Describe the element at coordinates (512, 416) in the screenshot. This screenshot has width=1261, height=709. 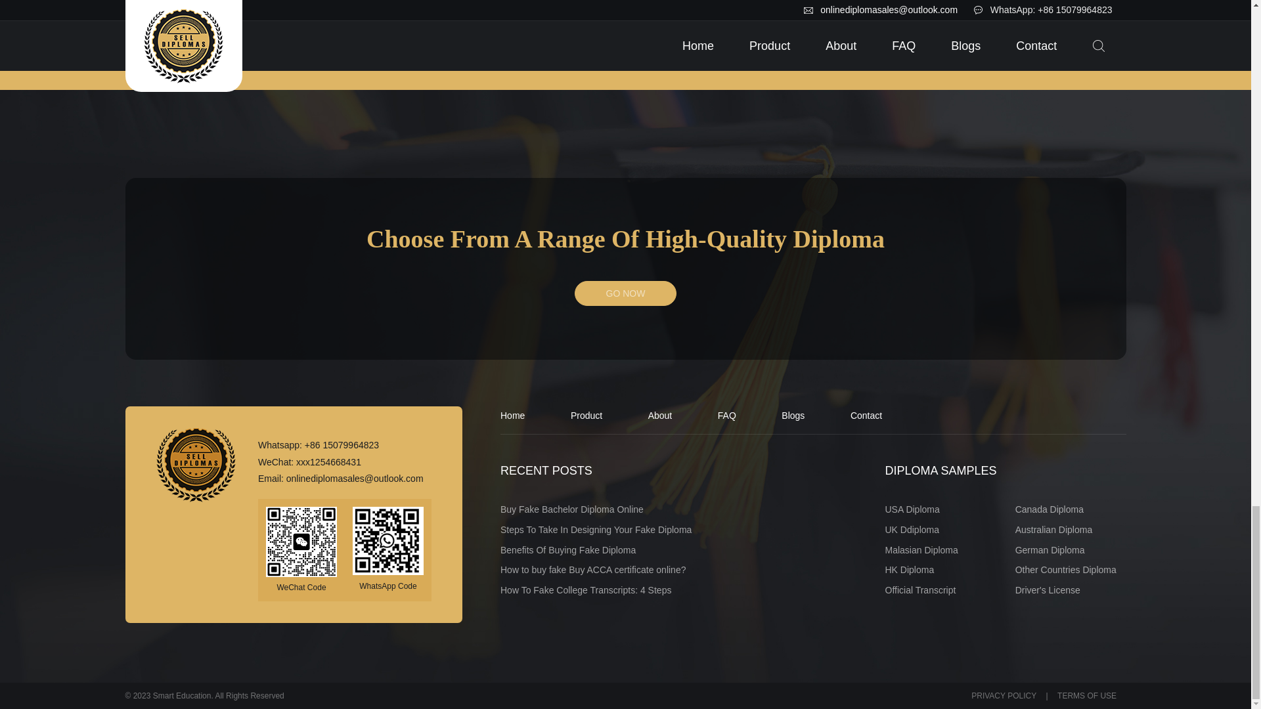
I see `Home` at that location.